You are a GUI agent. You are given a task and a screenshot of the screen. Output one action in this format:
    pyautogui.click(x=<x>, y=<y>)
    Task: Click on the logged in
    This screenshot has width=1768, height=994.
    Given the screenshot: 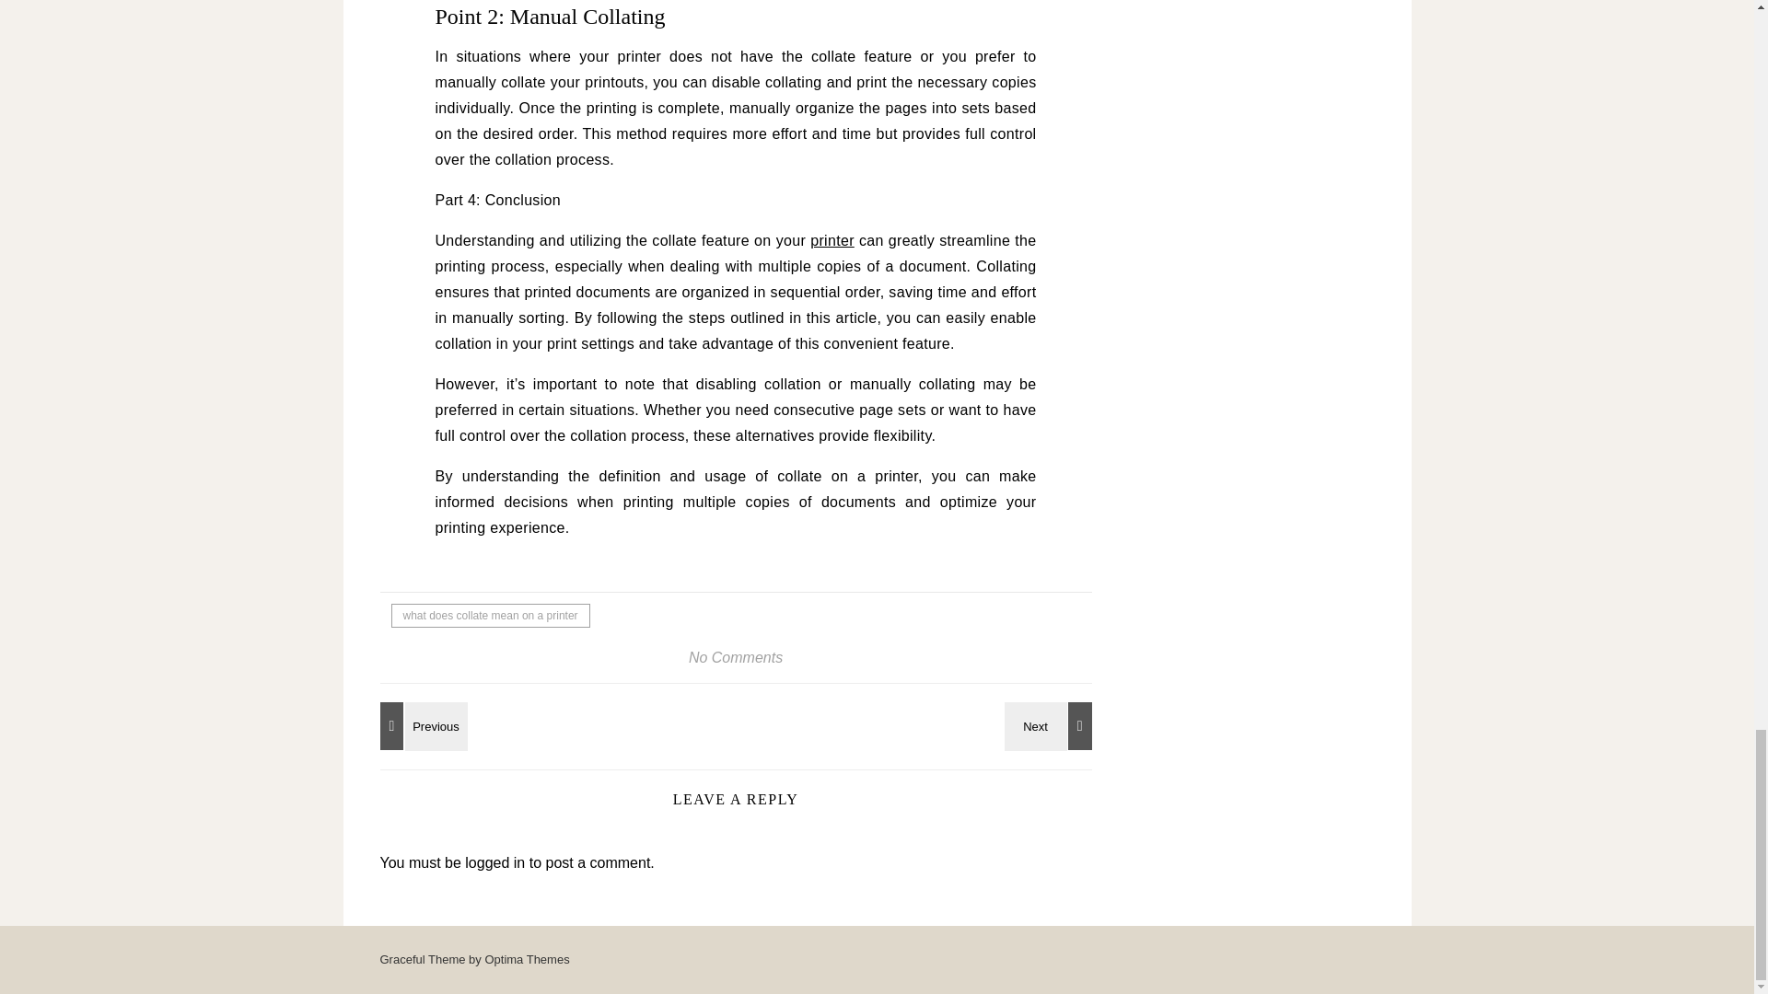 What is the action you would take?
    pyautogui.click(x=494, y=862)
    